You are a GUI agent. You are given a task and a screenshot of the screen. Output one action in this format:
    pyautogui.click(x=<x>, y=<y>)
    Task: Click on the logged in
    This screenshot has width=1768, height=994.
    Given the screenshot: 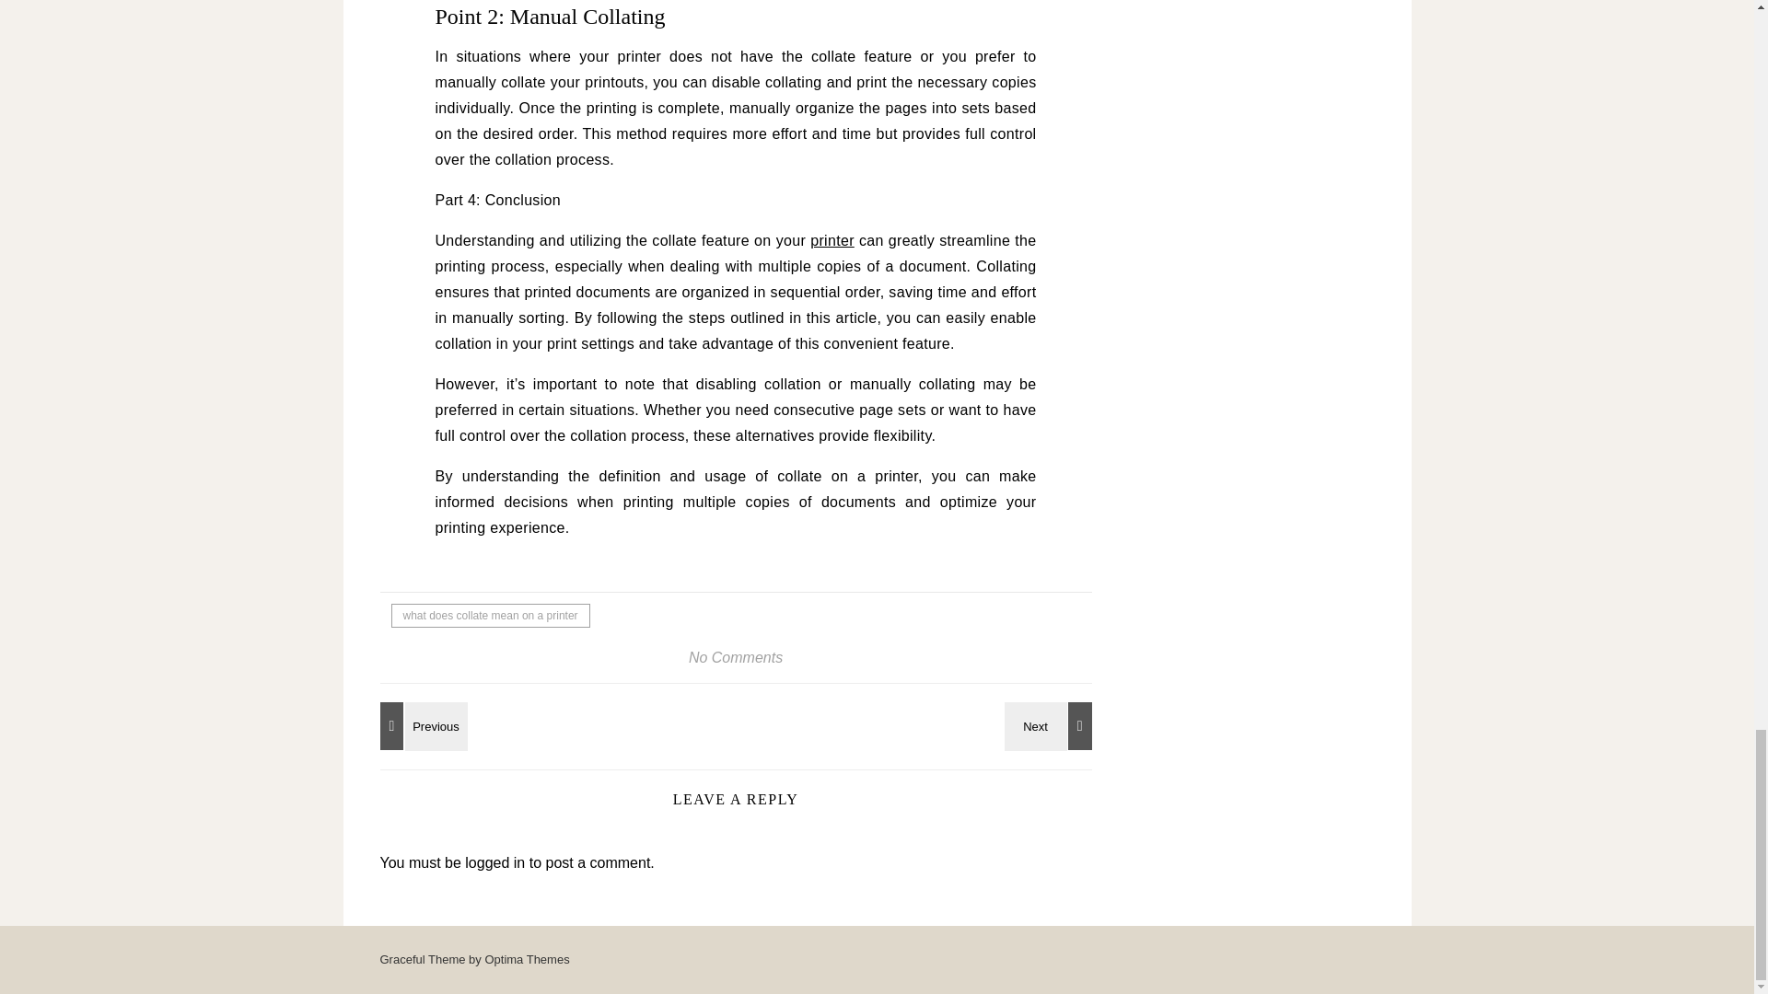 What is the action you would take?
    pyautogui.click(x=494, y=862)
    